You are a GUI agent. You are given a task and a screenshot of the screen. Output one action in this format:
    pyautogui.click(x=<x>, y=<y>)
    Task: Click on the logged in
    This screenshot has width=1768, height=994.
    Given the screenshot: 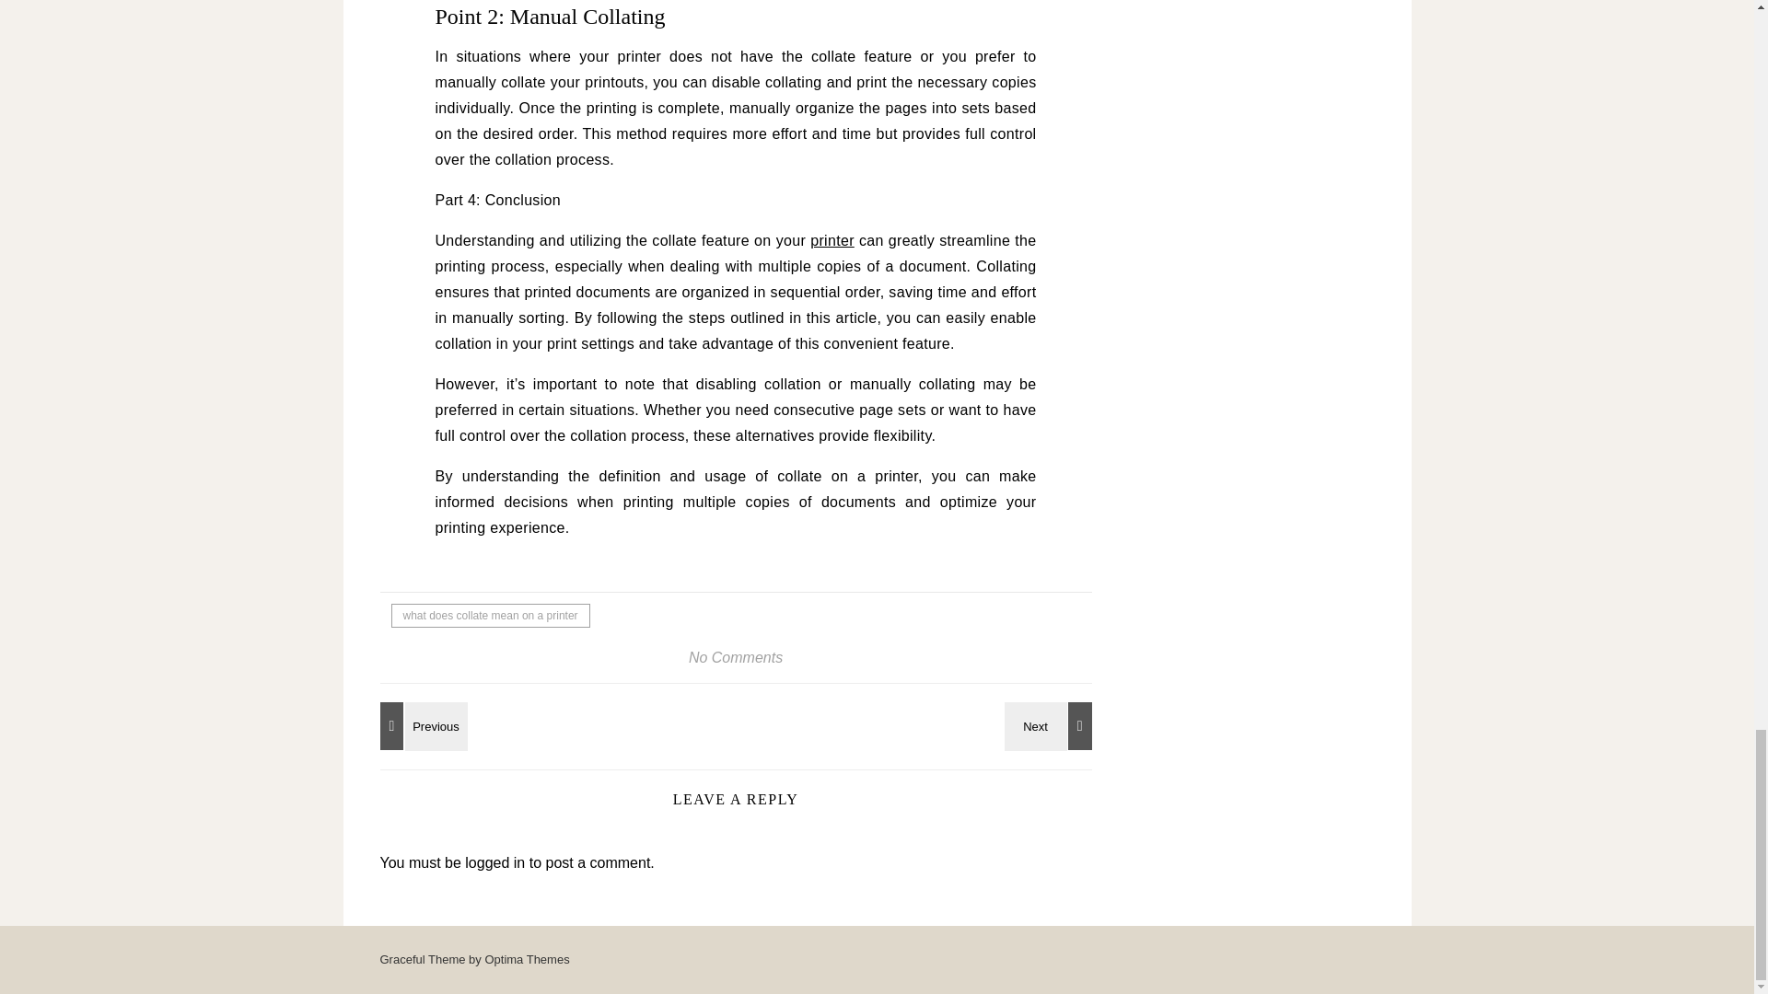 What is the action you would take?
    pyautogui.click(x=494, y=862)
    